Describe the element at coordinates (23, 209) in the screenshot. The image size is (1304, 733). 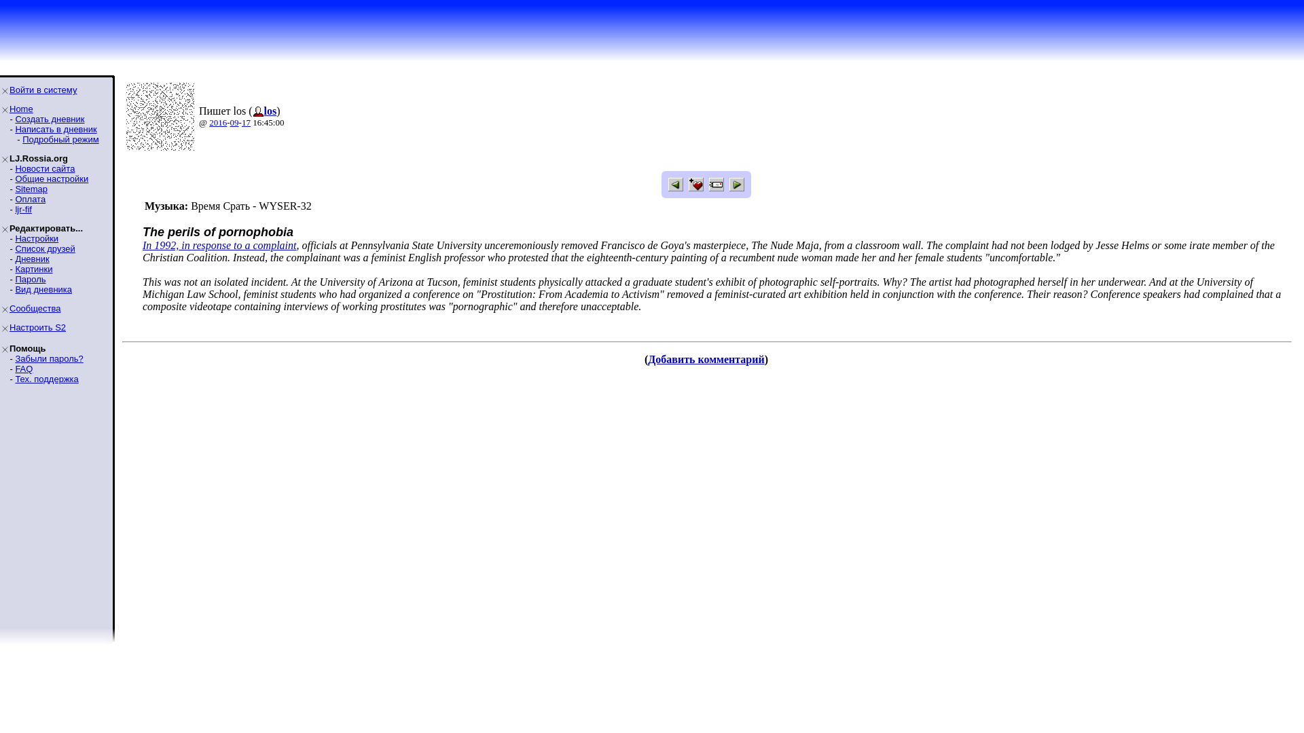
I see `ljr-fif` at that location.